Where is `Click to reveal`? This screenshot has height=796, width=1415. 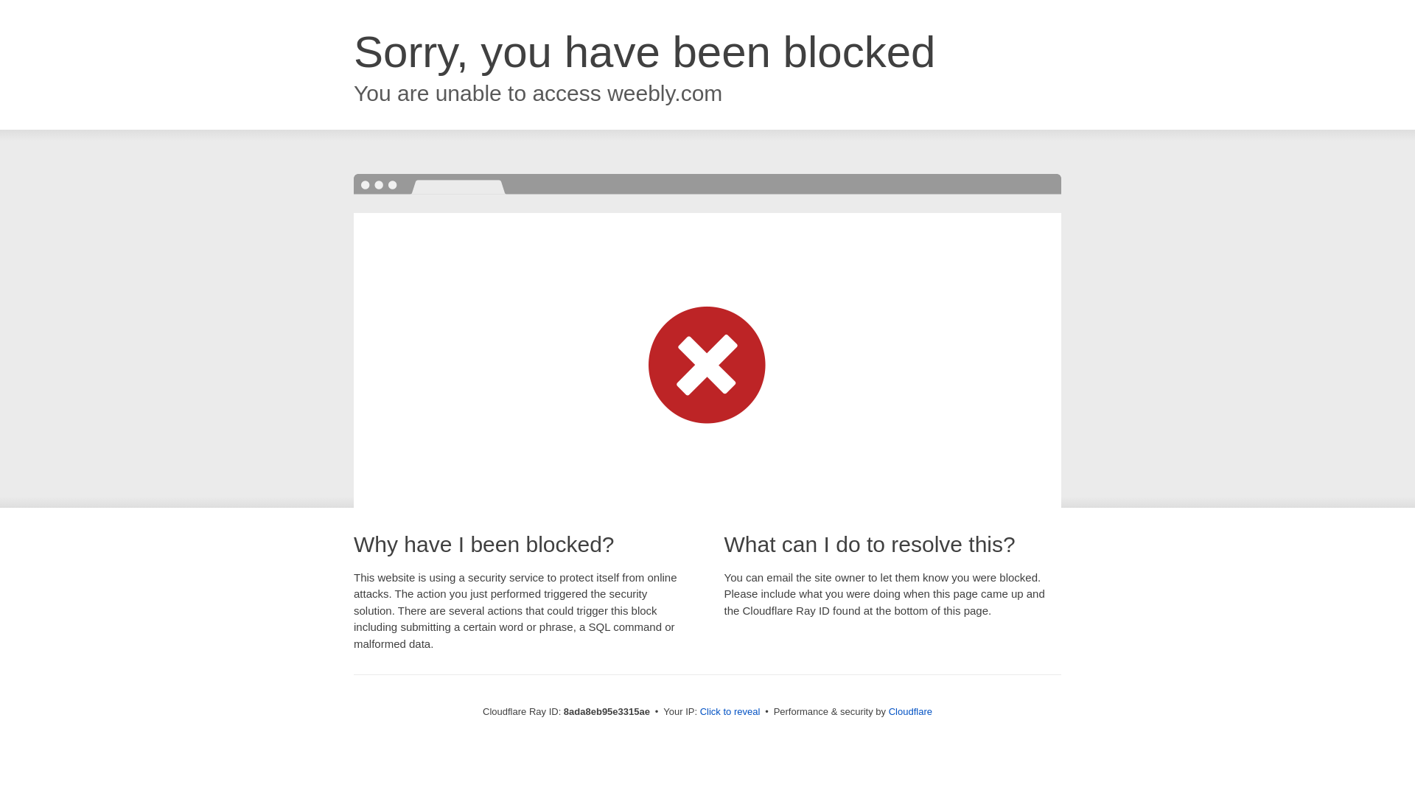 Click to reveal is located at coordinates (730, 712).